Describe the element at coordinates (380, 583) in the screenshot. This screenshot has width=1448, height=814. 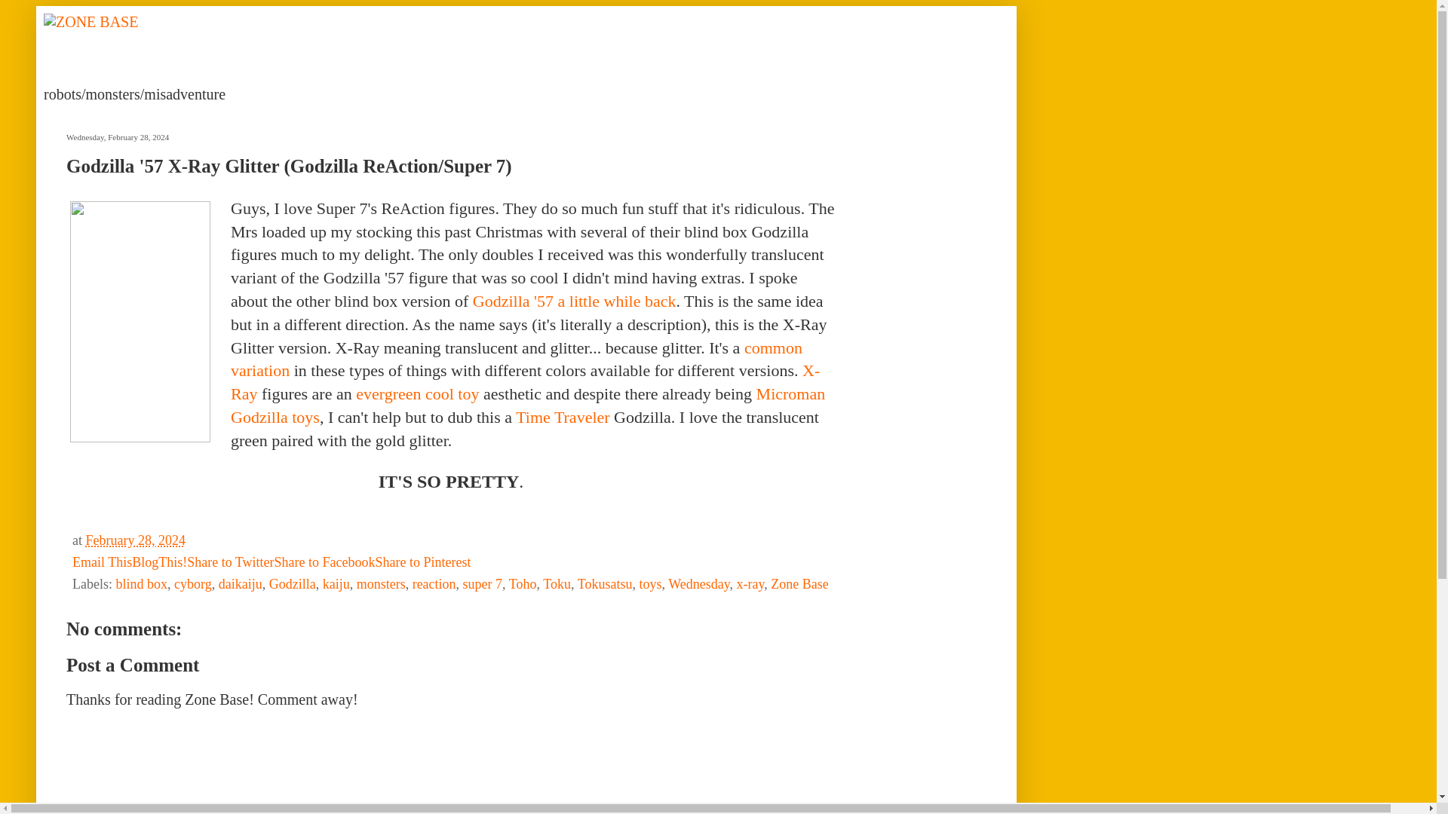
I see `monsters` at that location.